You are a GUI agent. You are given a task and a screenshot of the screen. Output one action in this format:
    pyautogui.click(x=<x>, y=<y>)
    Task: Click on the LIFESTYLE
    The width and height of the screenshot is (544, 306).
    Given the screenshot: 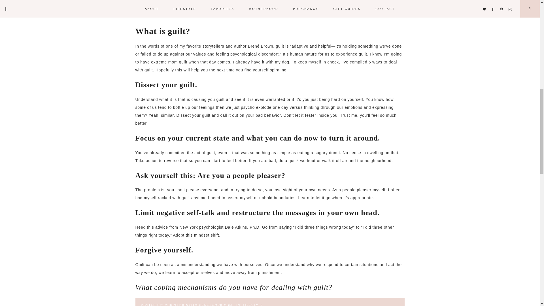 What is the action you would take?
    pyautogui.click(x=253, y=305)
    